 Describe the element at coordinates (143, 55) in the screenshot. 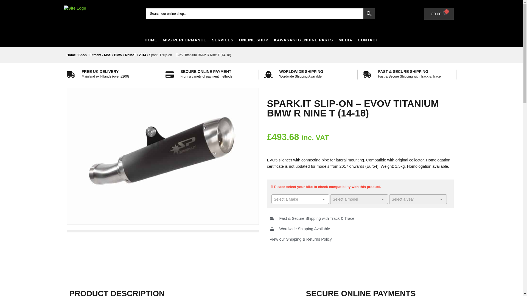

I see `2014` at that location.